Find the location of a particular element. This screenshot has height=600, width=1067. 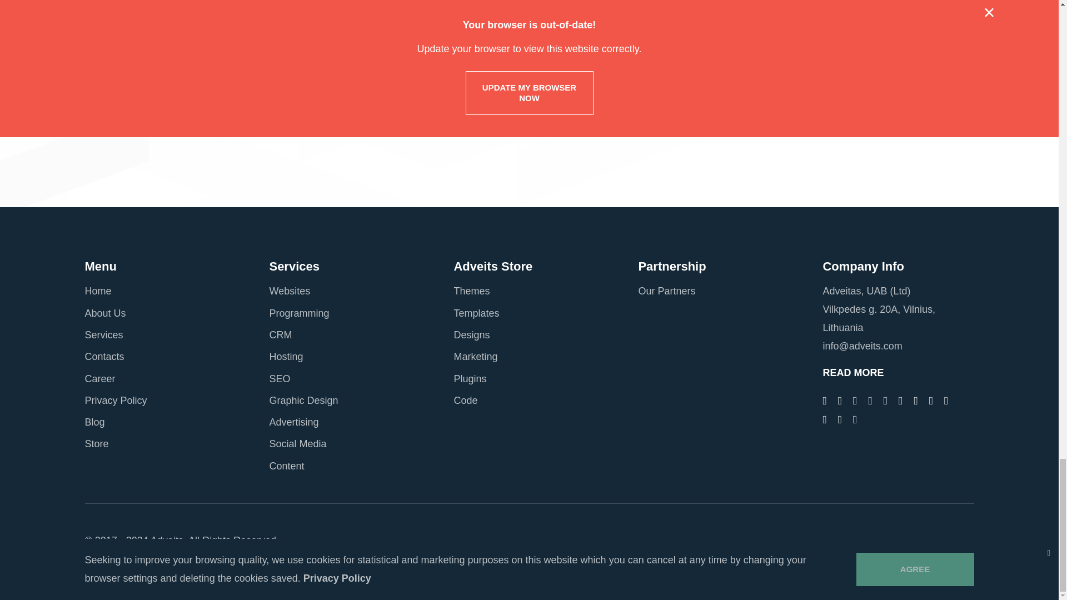

GET AN OFFER is located at coordinates (470, 101).